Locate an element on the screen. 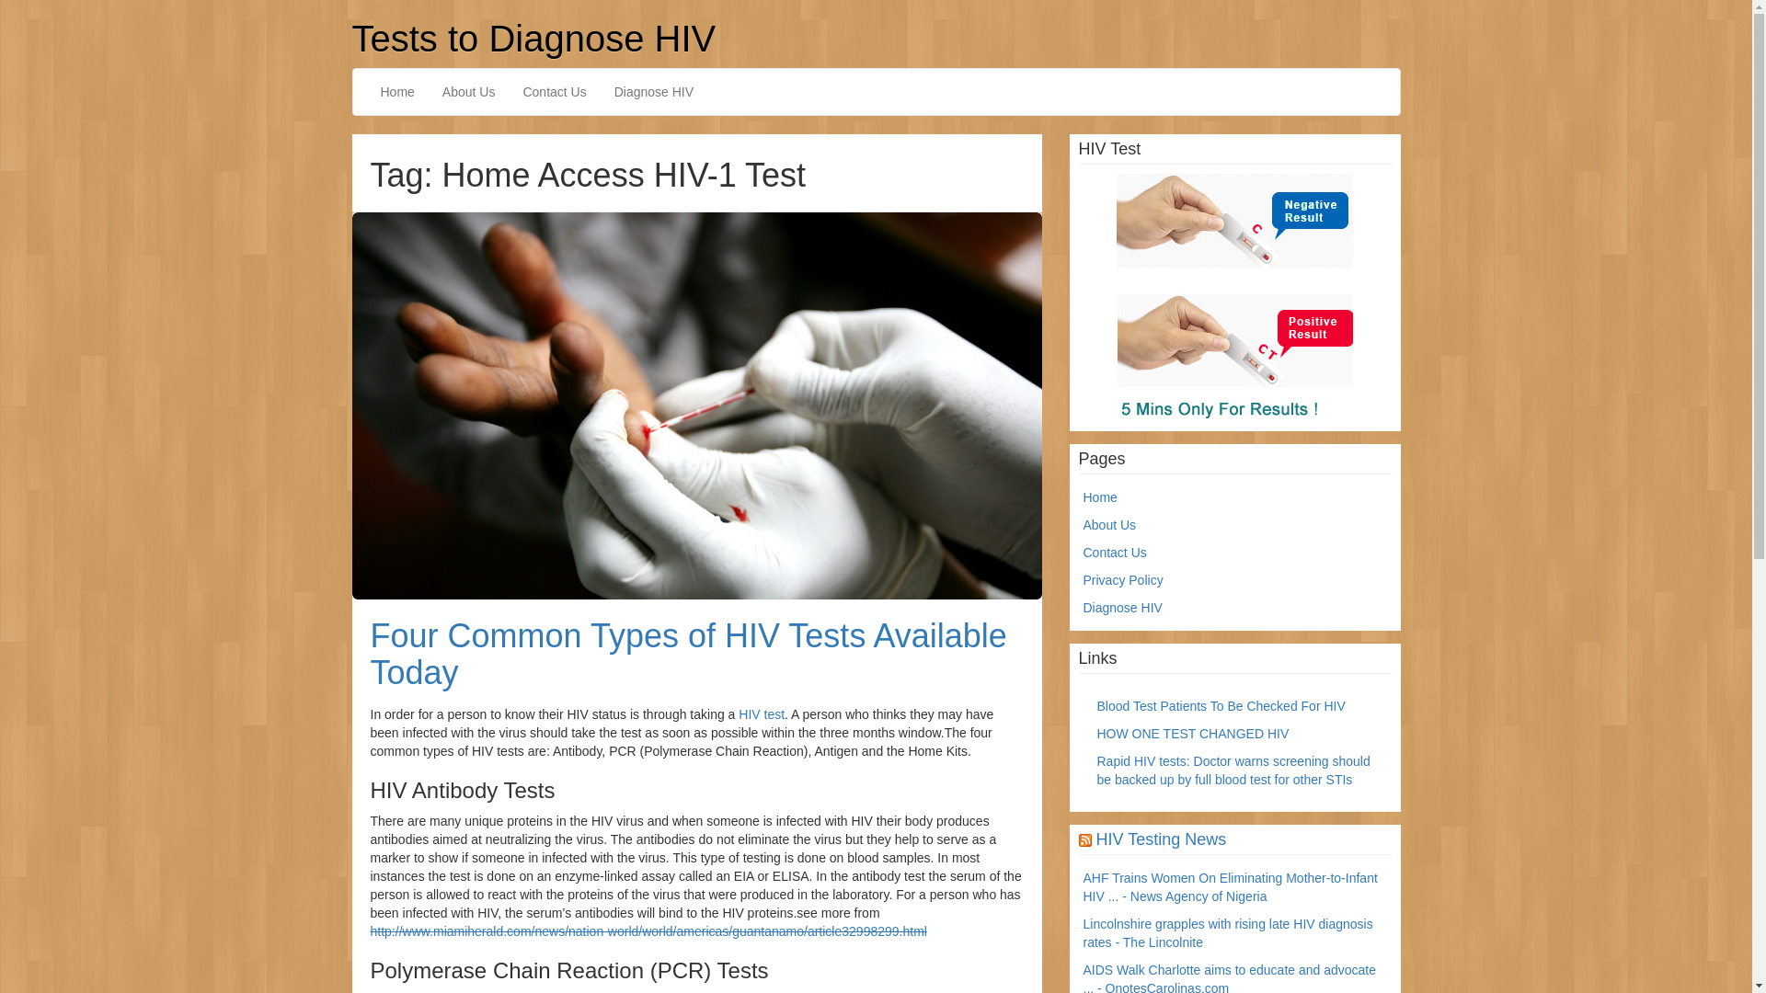 The image size is (1766, 993). Privacy Policy is located at coordinates (1124, 580).